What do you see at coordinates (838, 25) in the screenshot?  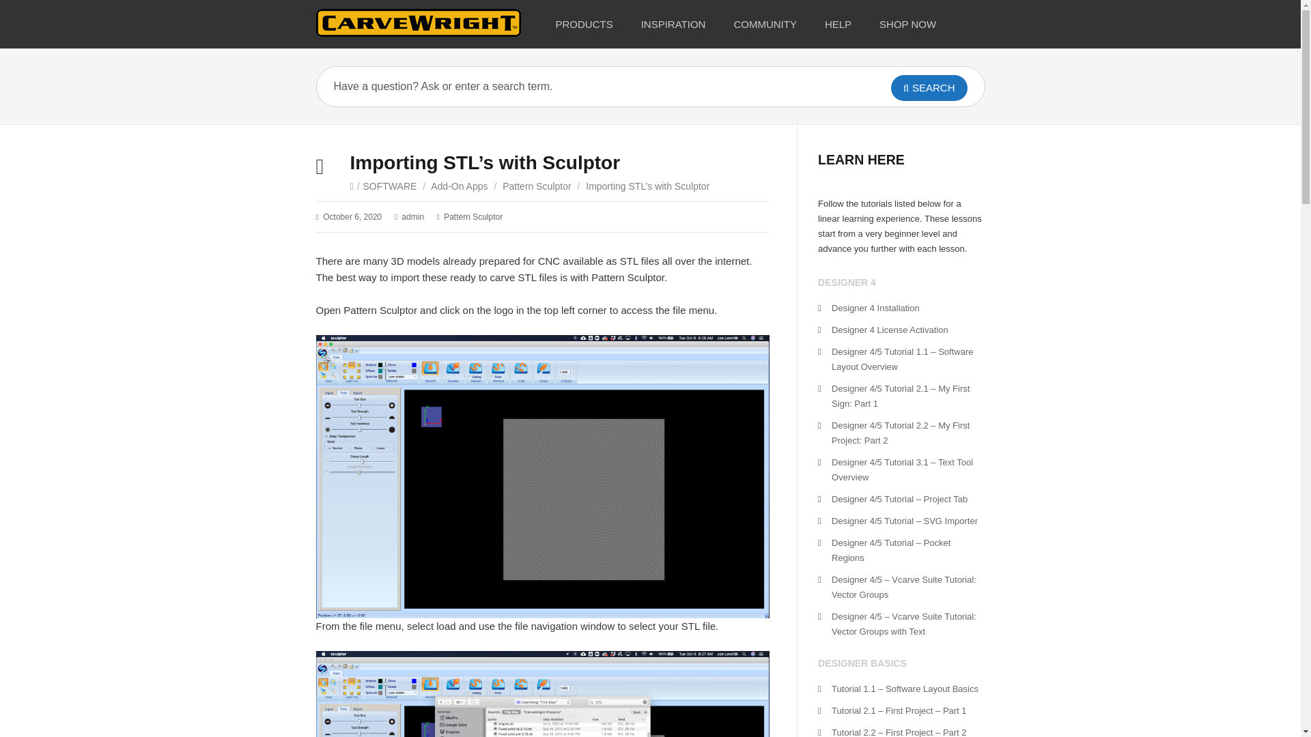 I see `HELP` at bounding box center [838, 25].